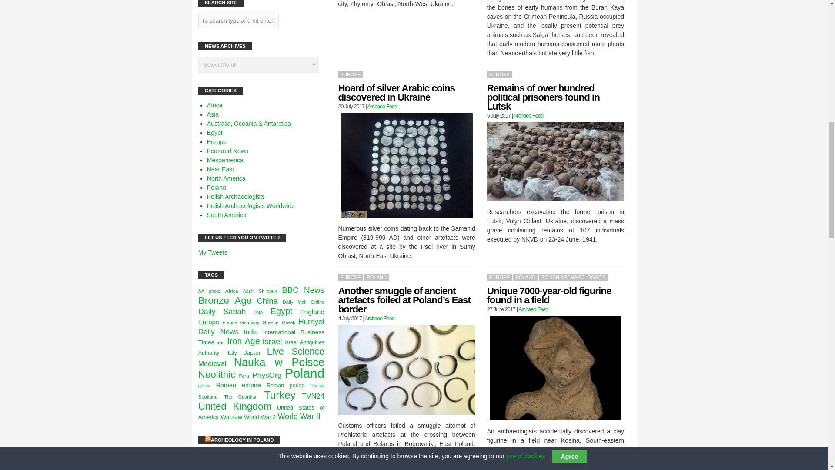 The image size is (835, 470). Describe the element at coordinates (350, 318) in the screenshot. I see `Tuesday, Jul 4, 2017, 1:01 am` at that location.